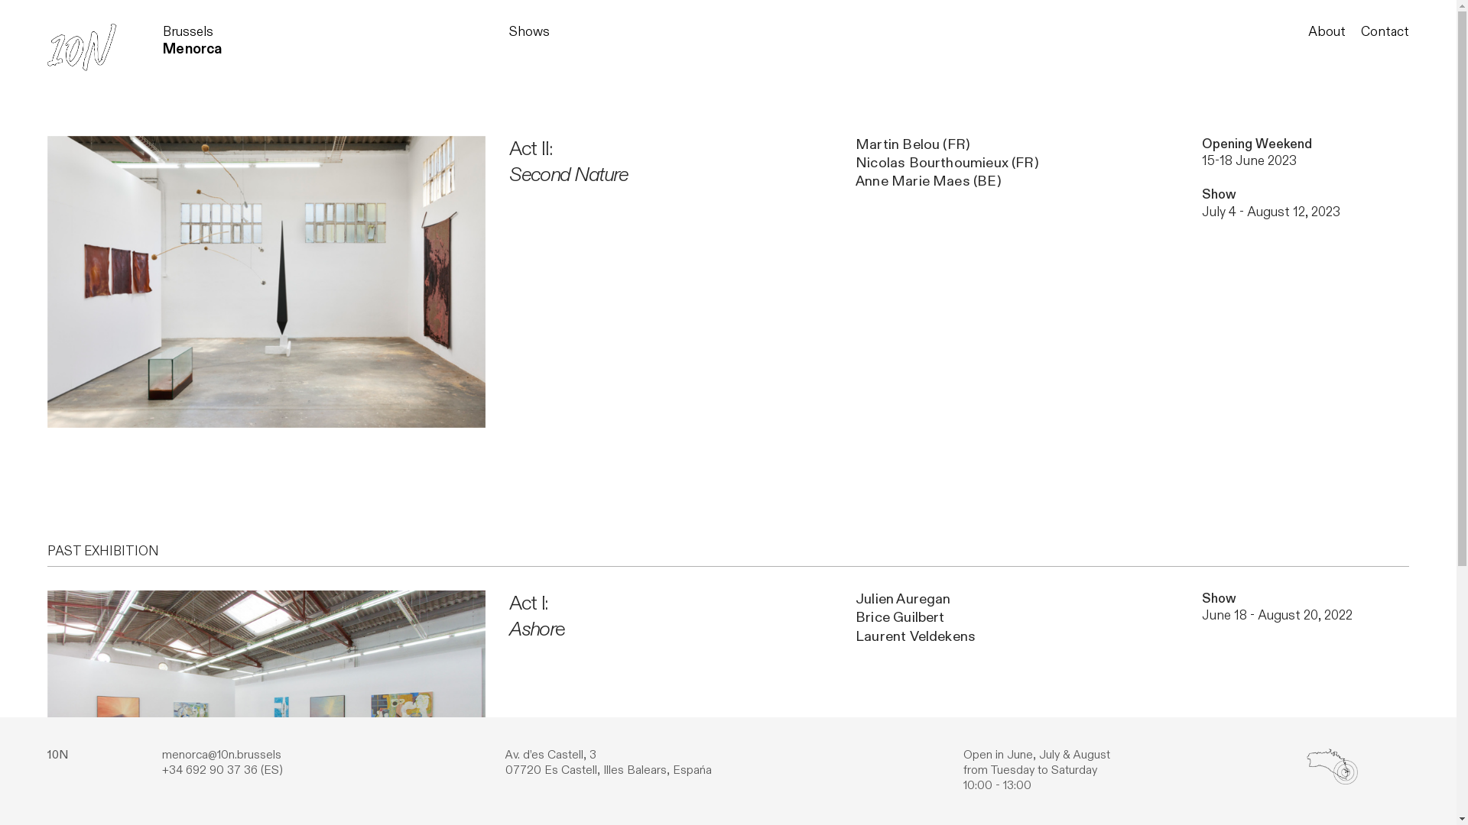 This screenshot has width=1468, height=825. Describe the element at coordinates (569, 162) in the screenshot. I see `Act II: 
Second Nature` at that location.